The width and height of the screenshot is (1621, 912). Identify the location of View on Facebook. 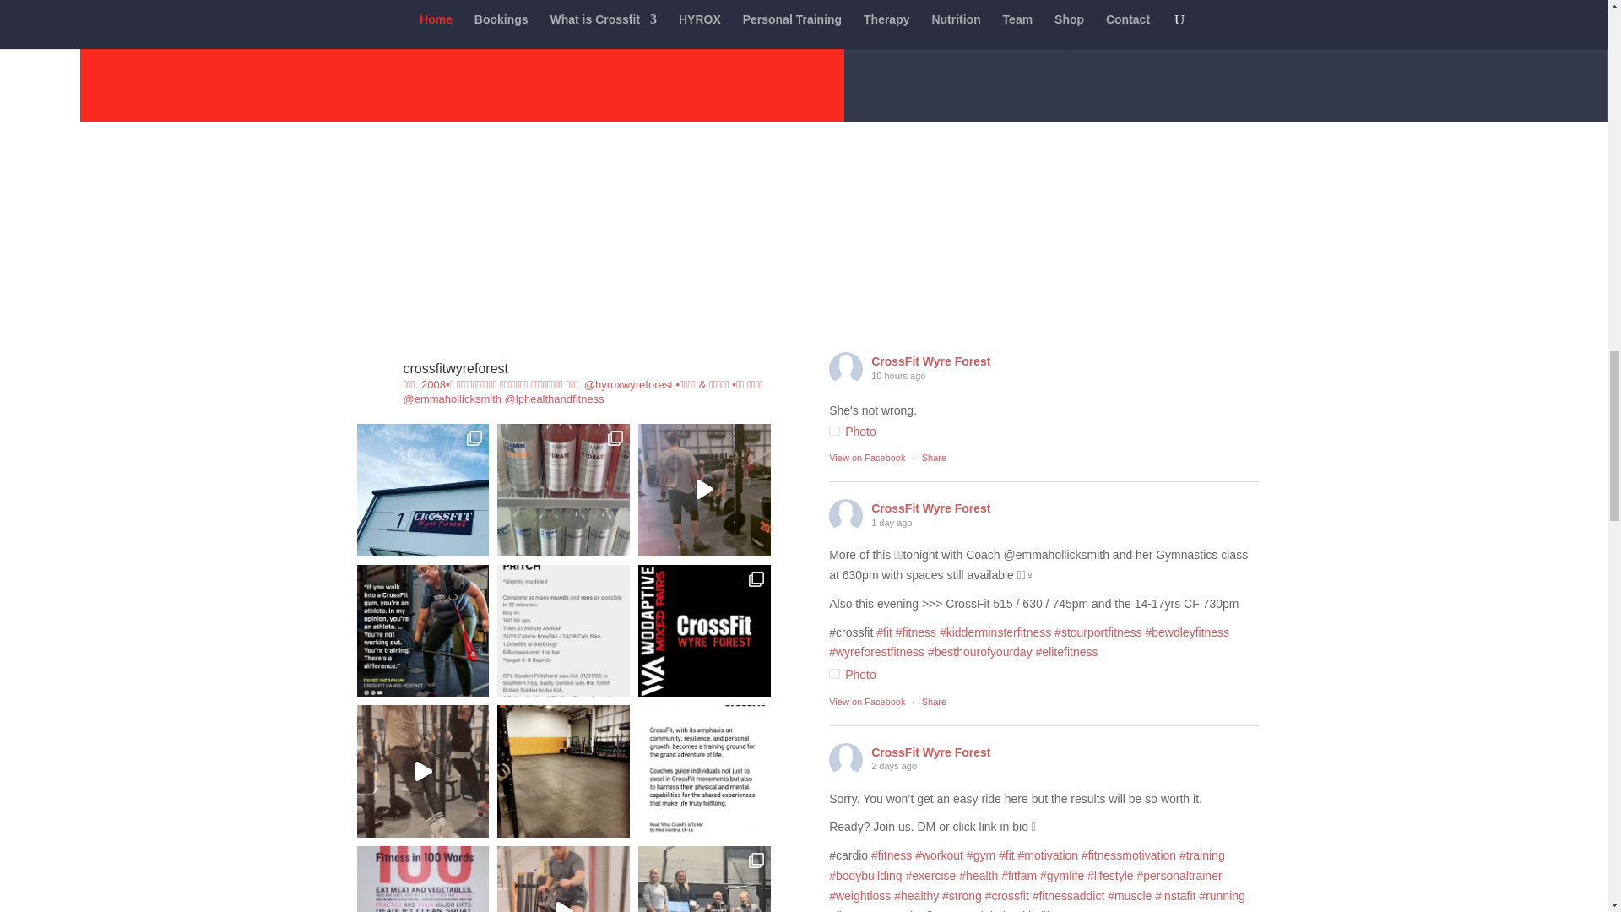
(866, 702).